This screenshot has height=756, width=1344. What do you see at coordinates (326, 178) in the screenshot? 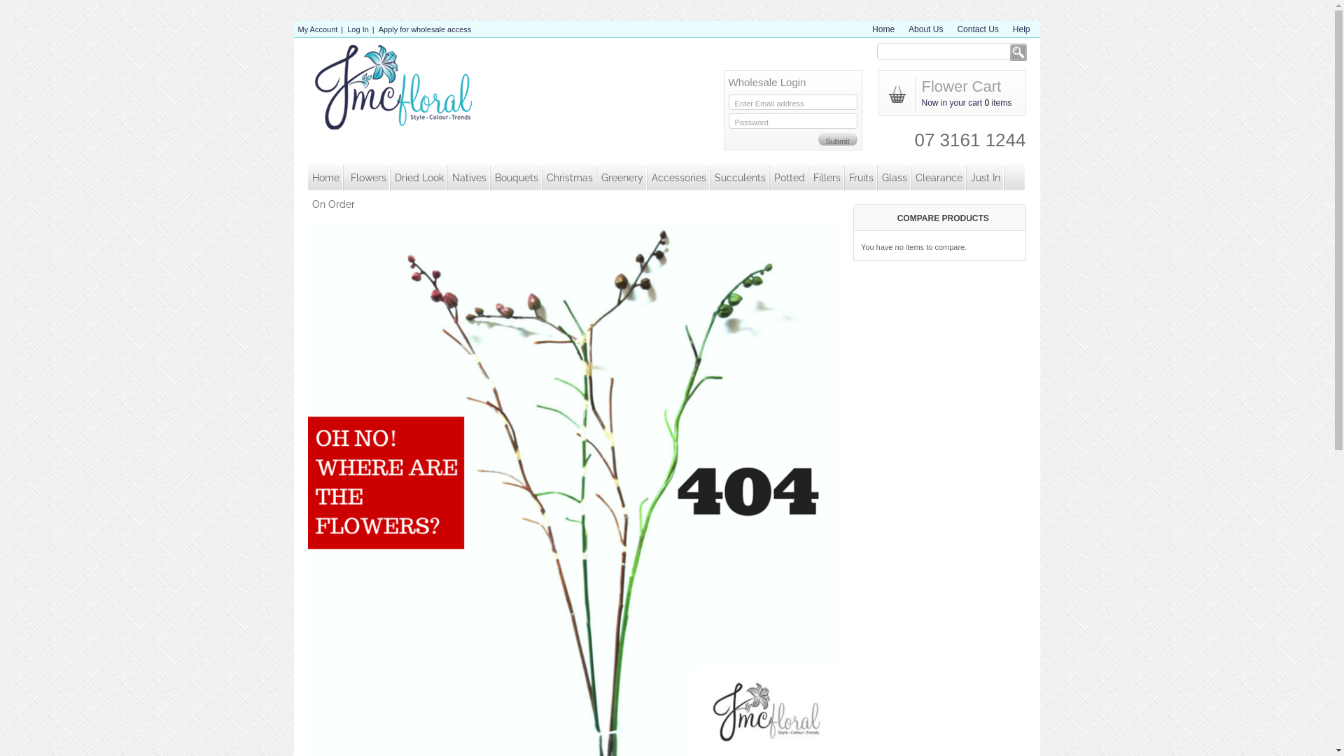
I see `Home` at bounding box center [326, 178].